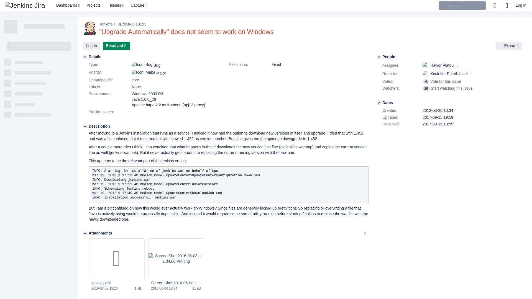 This screenshot has width=532, height=299. I want to click on jenkins.xml, so click(116, 283).